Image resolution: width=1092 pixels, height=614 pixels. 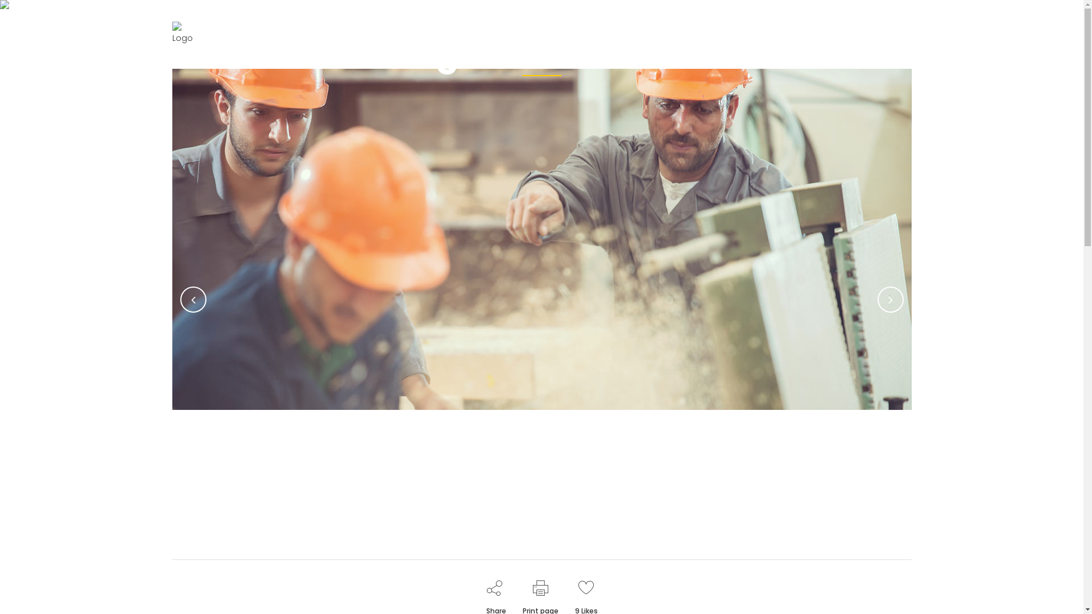 I want to click on QUI SOMMES NOUS, so click(x=557, y=39).